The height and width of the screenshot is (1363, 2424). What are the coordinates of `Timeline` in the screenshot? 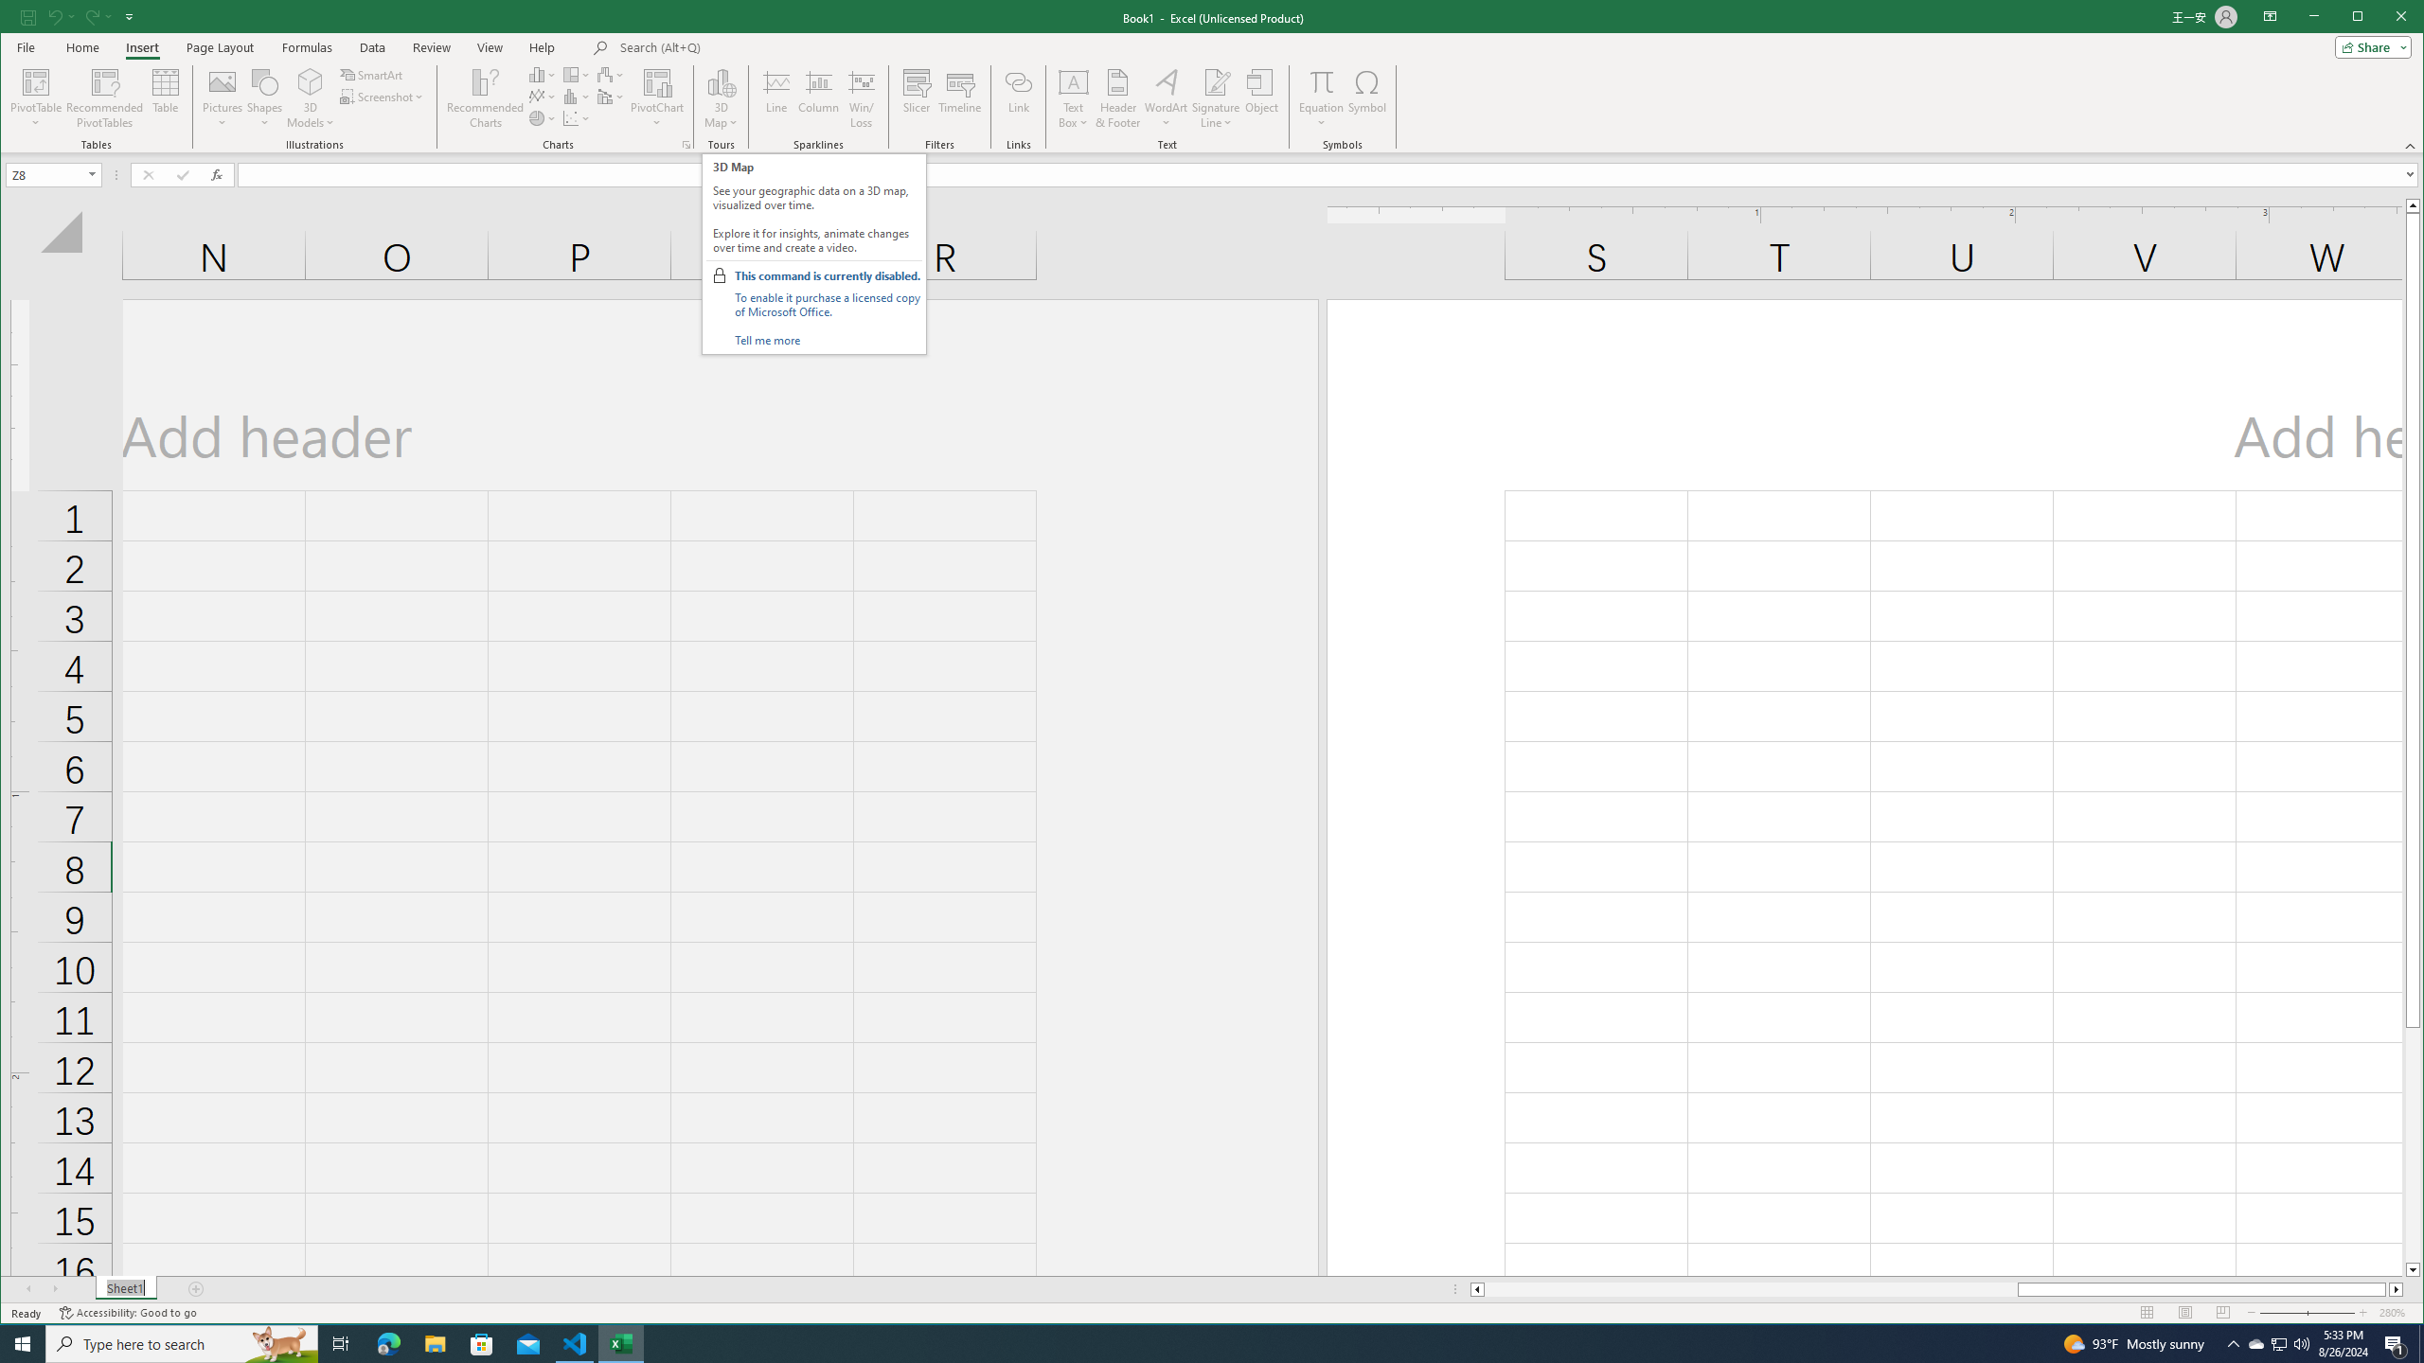 It's located at (960, 98).